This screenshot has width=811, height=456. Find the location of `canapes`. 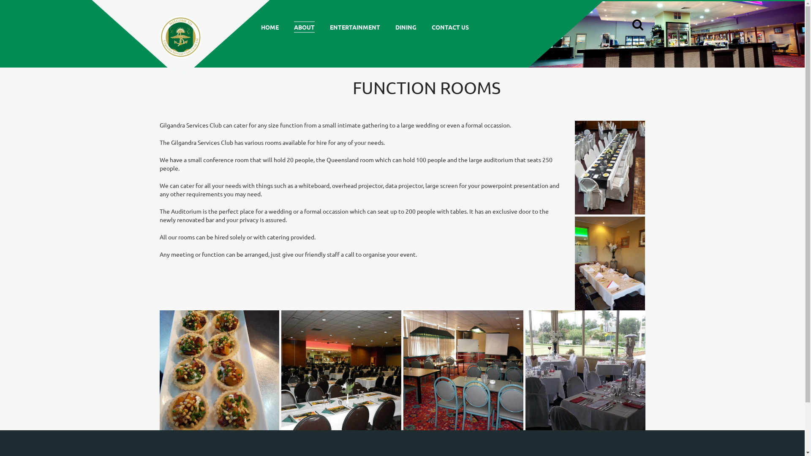

canapes is located at coordinates (220, 370).